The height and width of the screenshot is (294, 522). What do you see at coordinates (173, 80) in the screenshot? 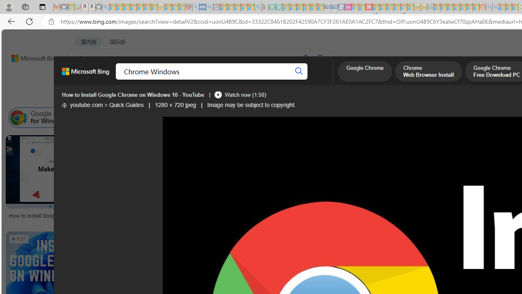
I see `Class: b_pri_nav_svg` at bounding box center [173, 80].